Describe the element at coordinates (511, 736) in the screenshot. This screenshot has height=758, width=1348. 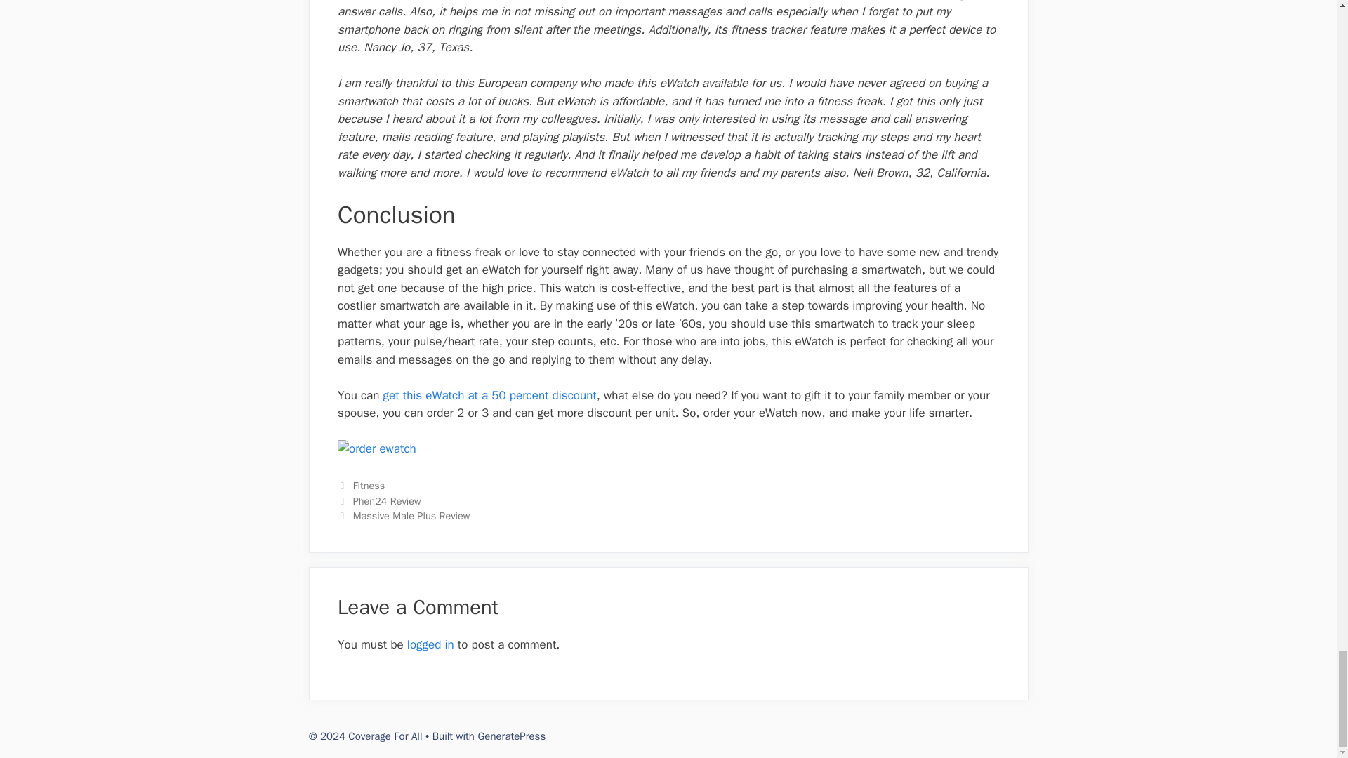
I see `GeneratePress` at that location.